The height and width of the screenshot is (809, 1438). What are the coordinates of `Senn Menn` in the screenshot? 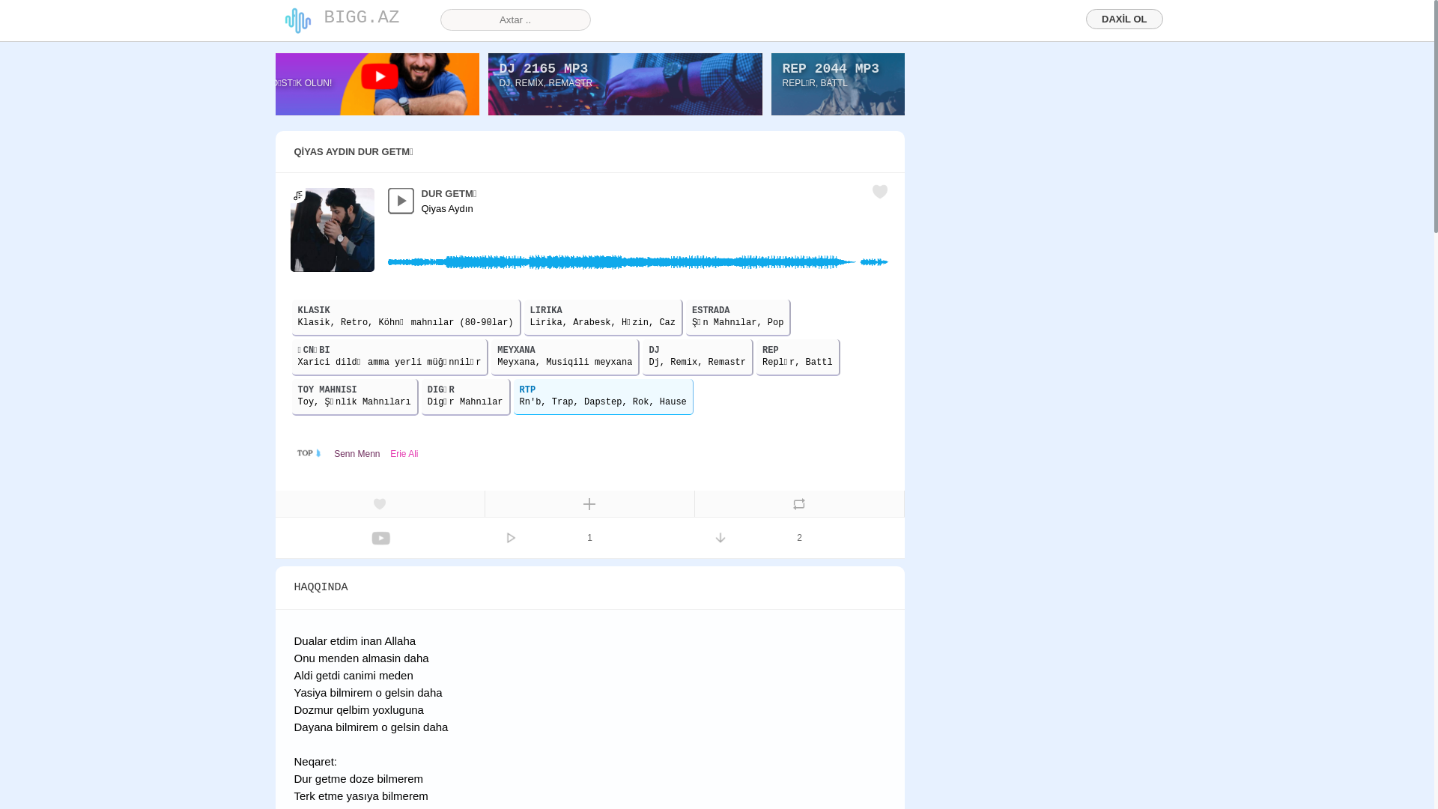 It's located at (357, 453).